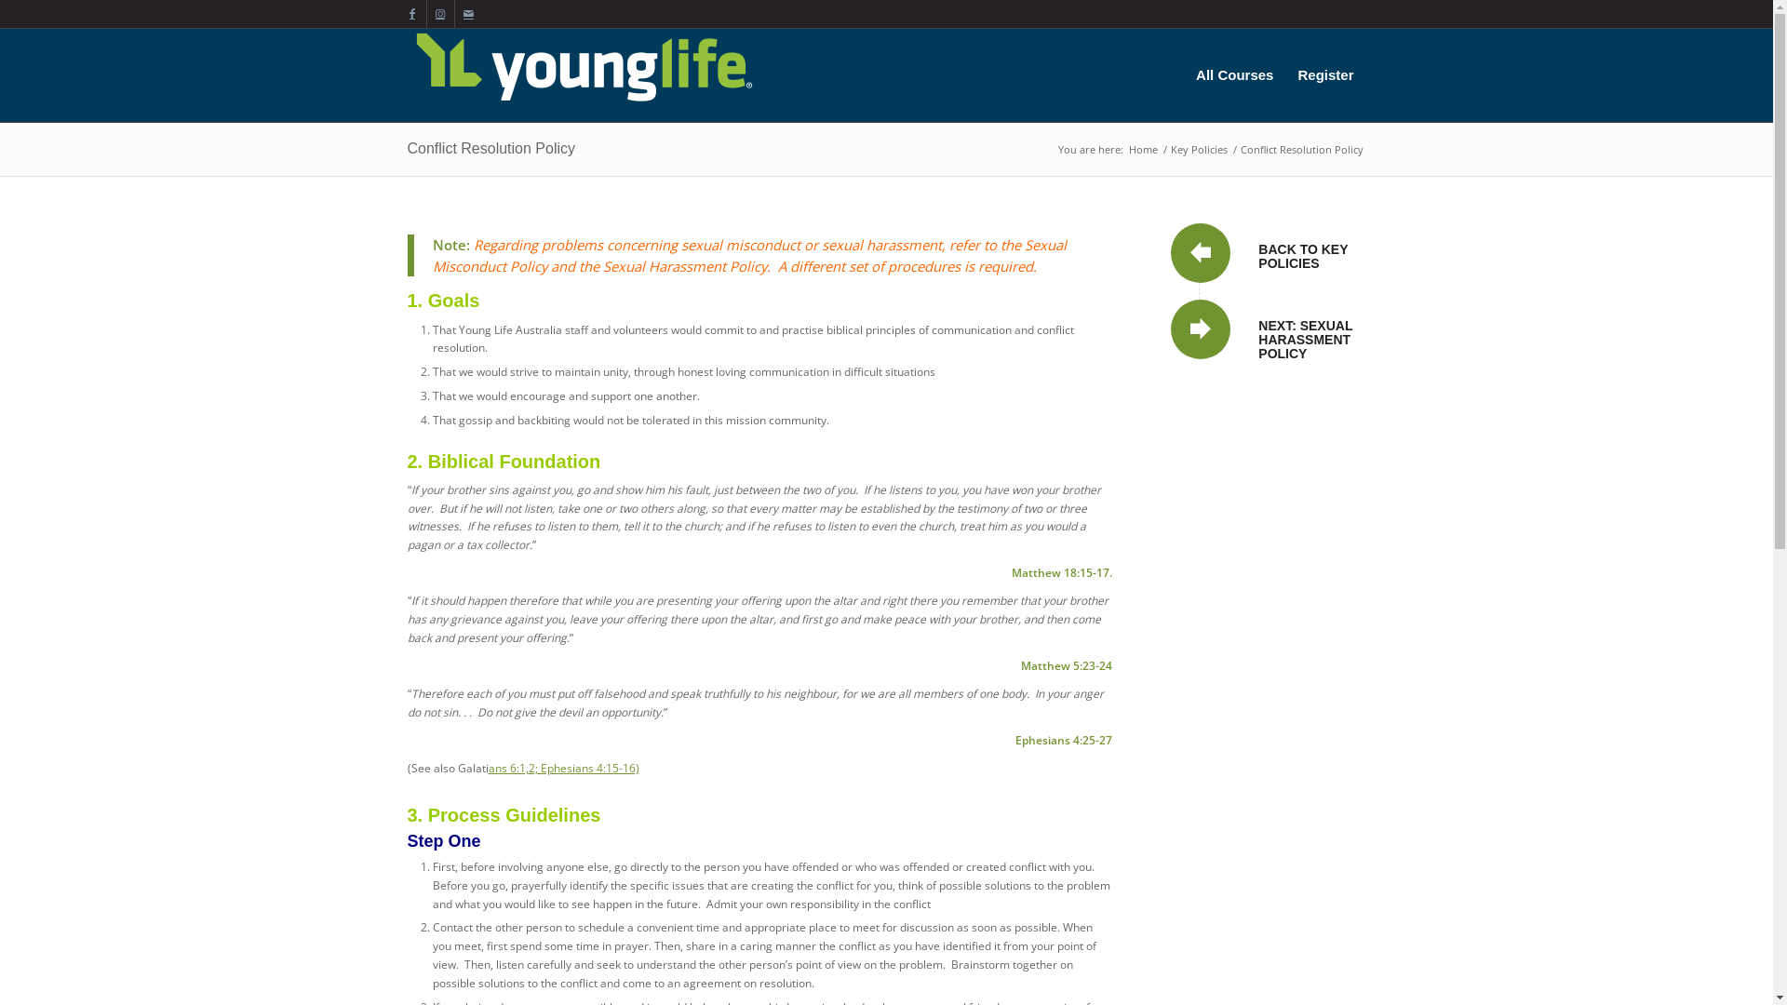  I want to click on Register, so click(1325, 75).